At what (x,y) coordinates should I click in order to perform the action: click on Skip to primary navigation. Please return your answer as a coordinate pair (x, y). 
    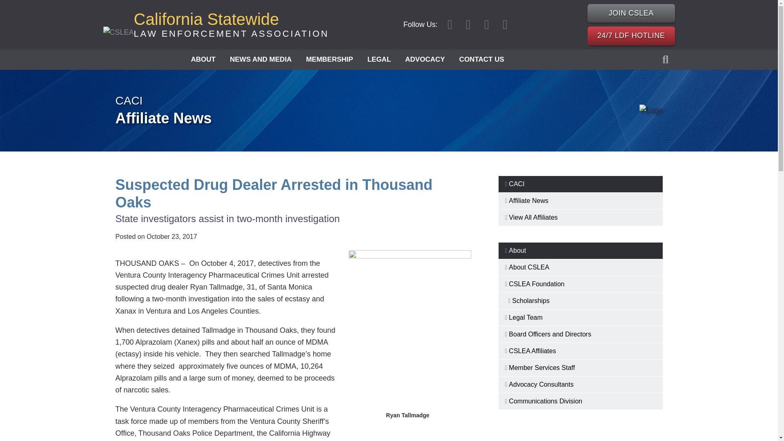
    Looking at the image, I should click on (379, 59).